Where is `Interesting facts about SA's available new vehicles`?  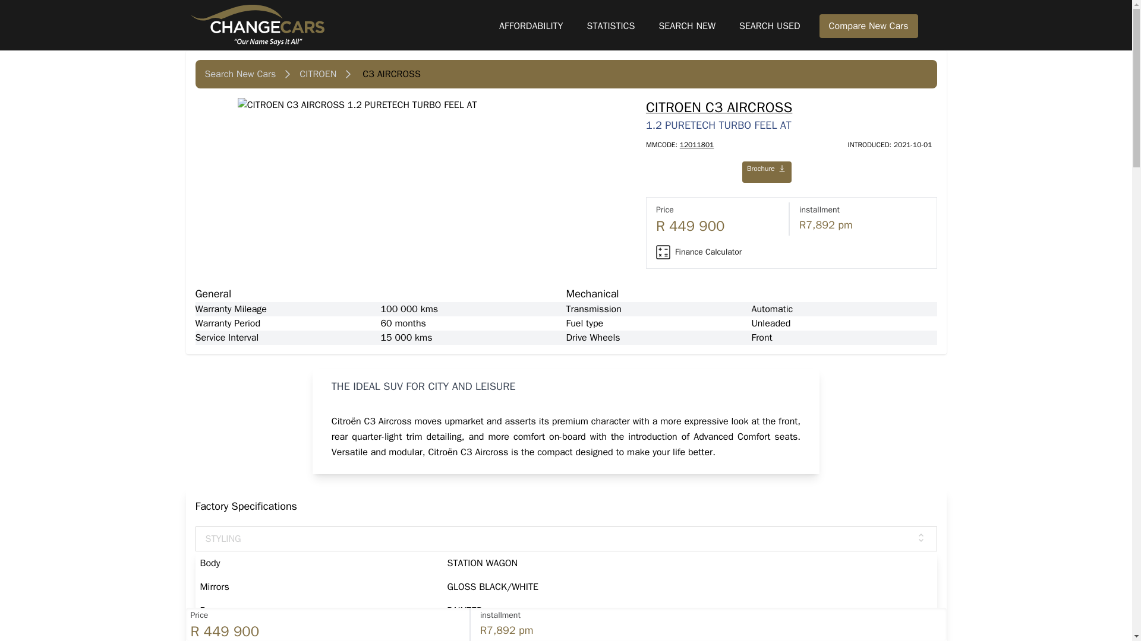
Interesting facts about SA's available new vehicles is located at coordinates (611, 26).